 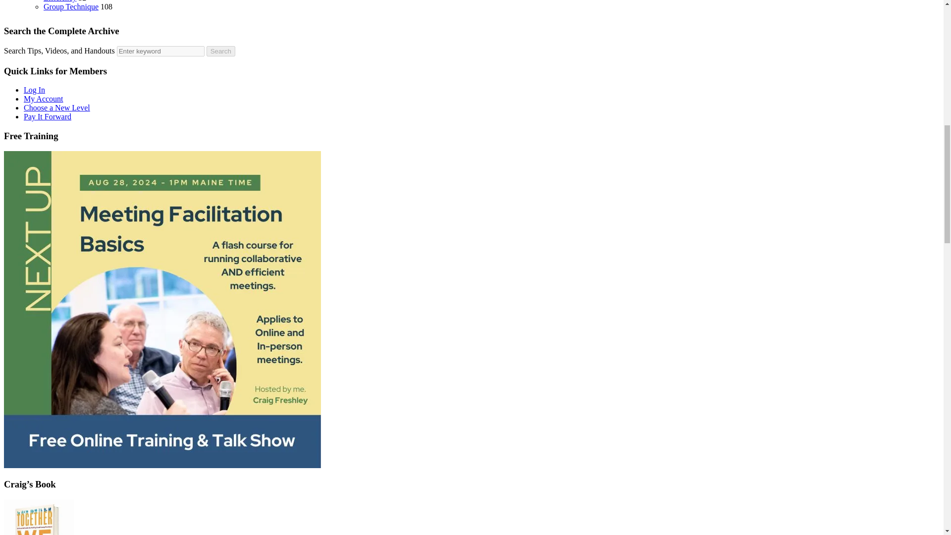 What do you see at coordinates (34, 90) in the screenshot?
I see `Log In` at bounding box center [34, 90].